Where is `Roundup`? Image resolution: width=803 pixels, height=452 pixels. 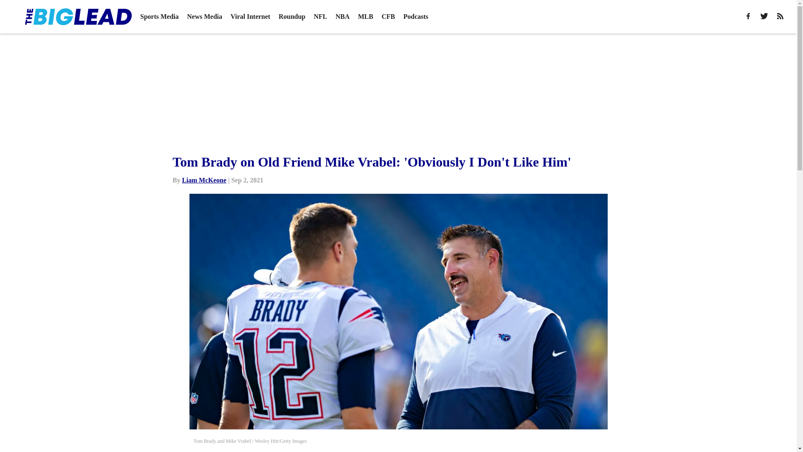 Roundup is located at coordinates (292, 17).